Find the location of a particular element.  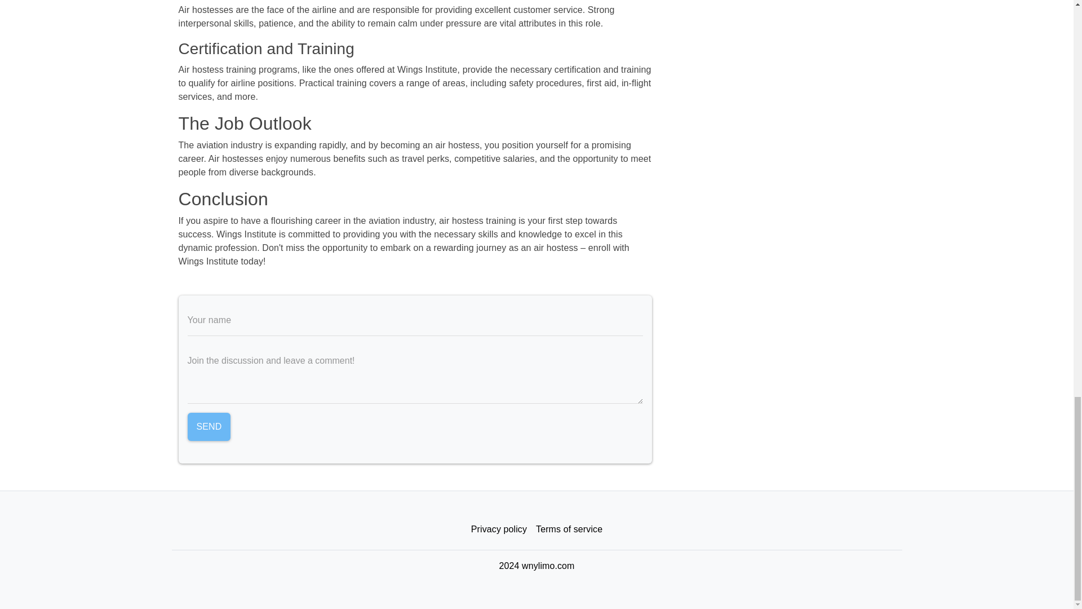

Terms of service is located at coordinates (569, 529).